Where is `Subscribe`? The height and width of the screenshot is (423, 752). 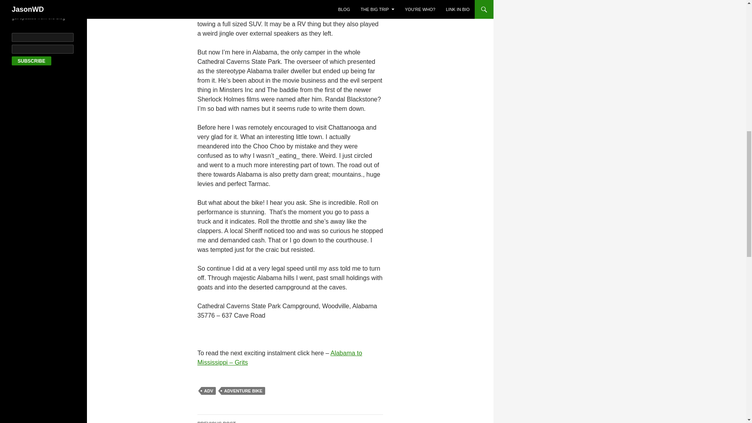
Subscribe is located at coordinates (243, 391).